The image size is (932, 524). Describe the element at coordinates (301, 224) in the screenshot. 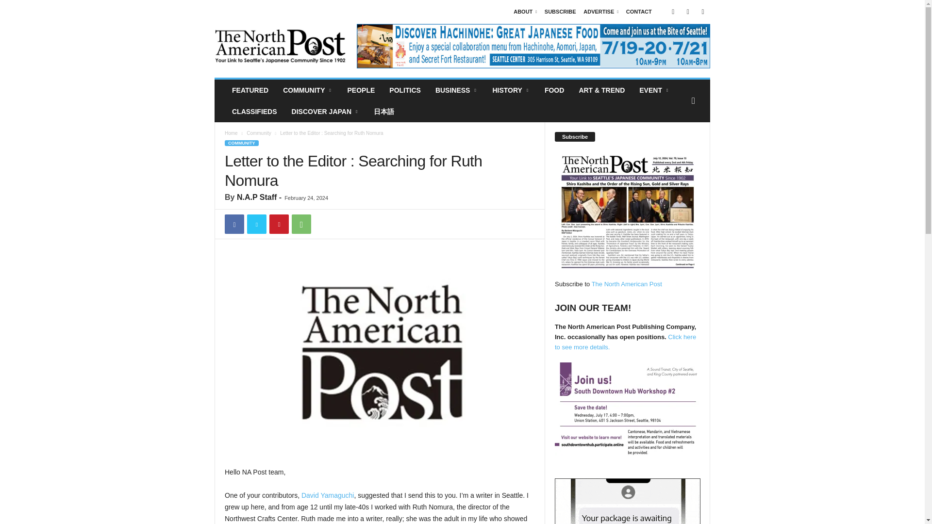

I see `WhatsApp` at that location.